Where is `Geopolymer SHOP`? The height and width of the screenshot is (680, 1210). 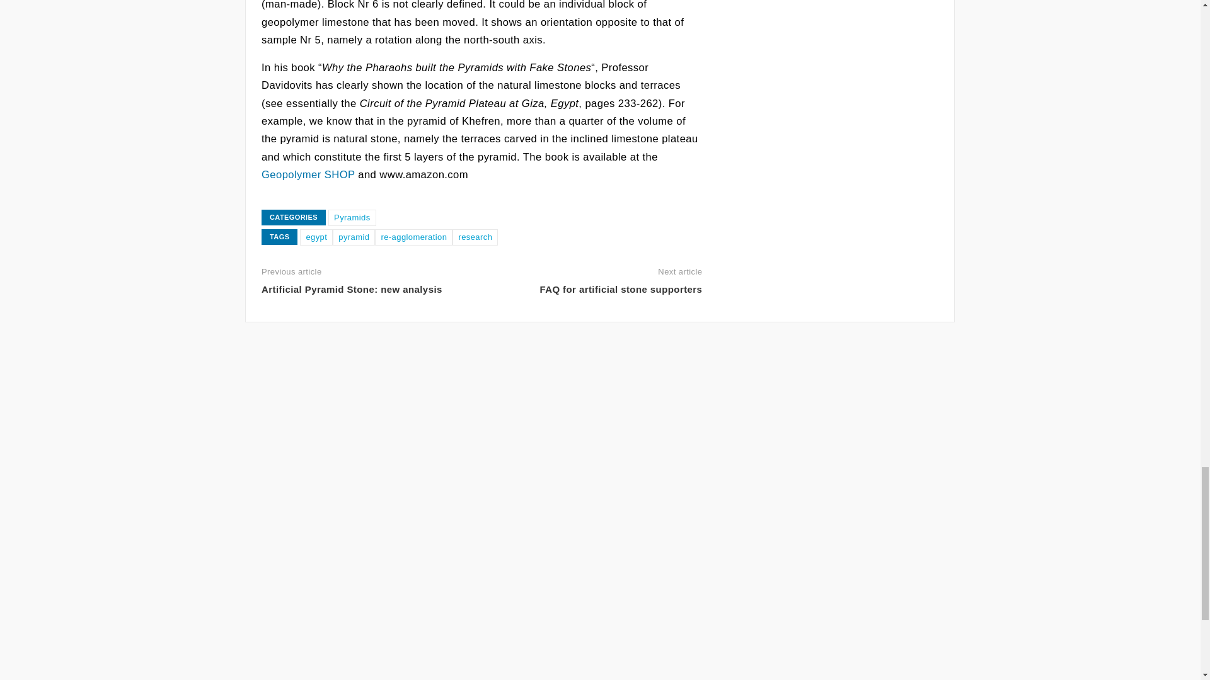
Geopolymer SHOP is located at coordinates (308, 174).